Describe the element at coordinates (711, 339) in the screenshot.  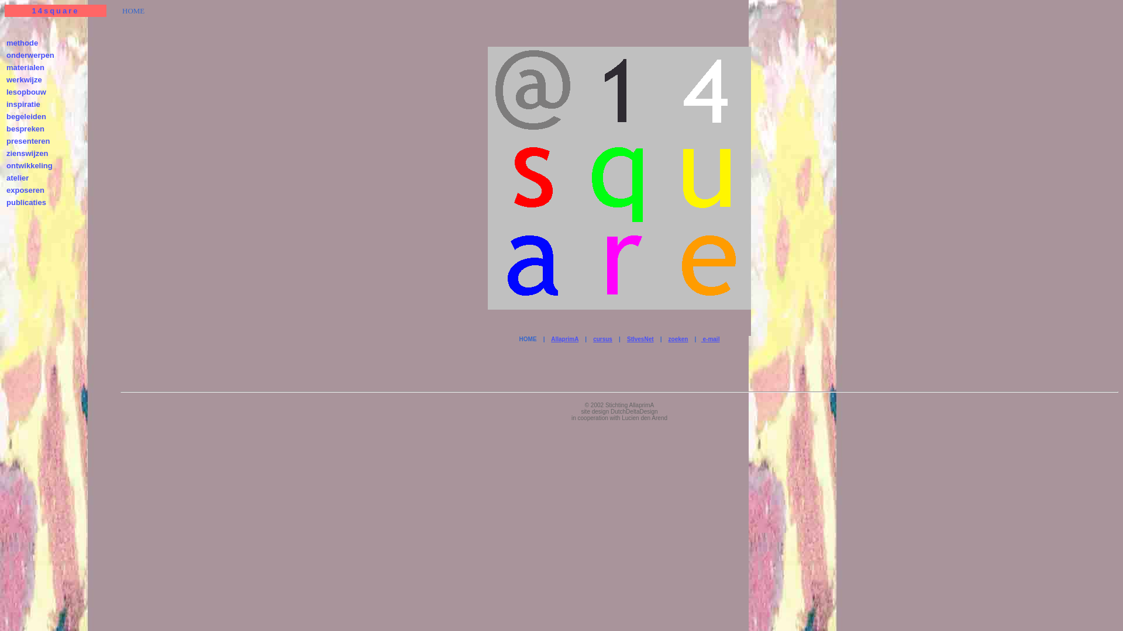
I see `e-mail` at that location.